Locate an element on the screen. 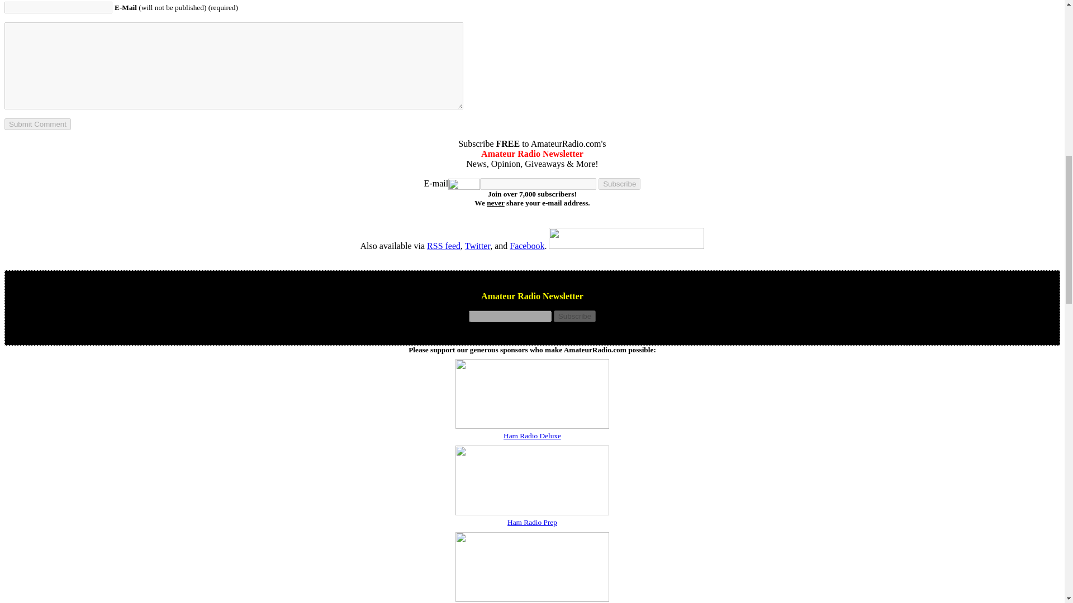 The image size is (1073, 603). RSS feed is located at coordinates (444, 246).